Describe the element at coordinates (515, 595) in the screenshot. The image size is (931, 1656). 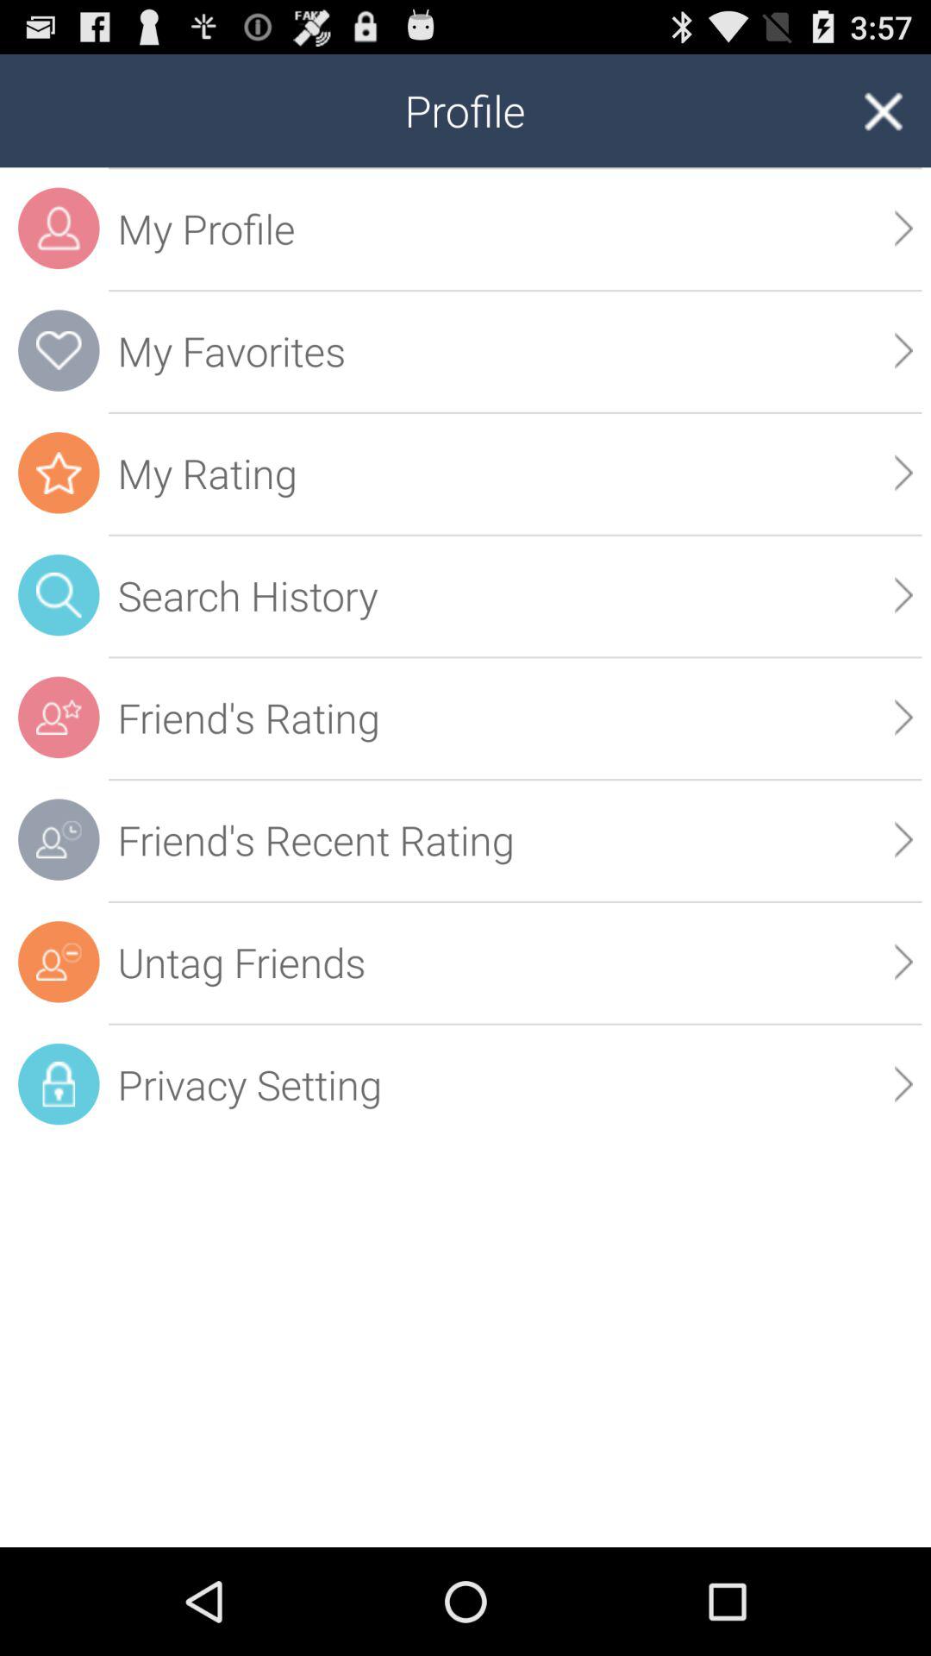
I see `tap icon below the my rating icon` at that location.